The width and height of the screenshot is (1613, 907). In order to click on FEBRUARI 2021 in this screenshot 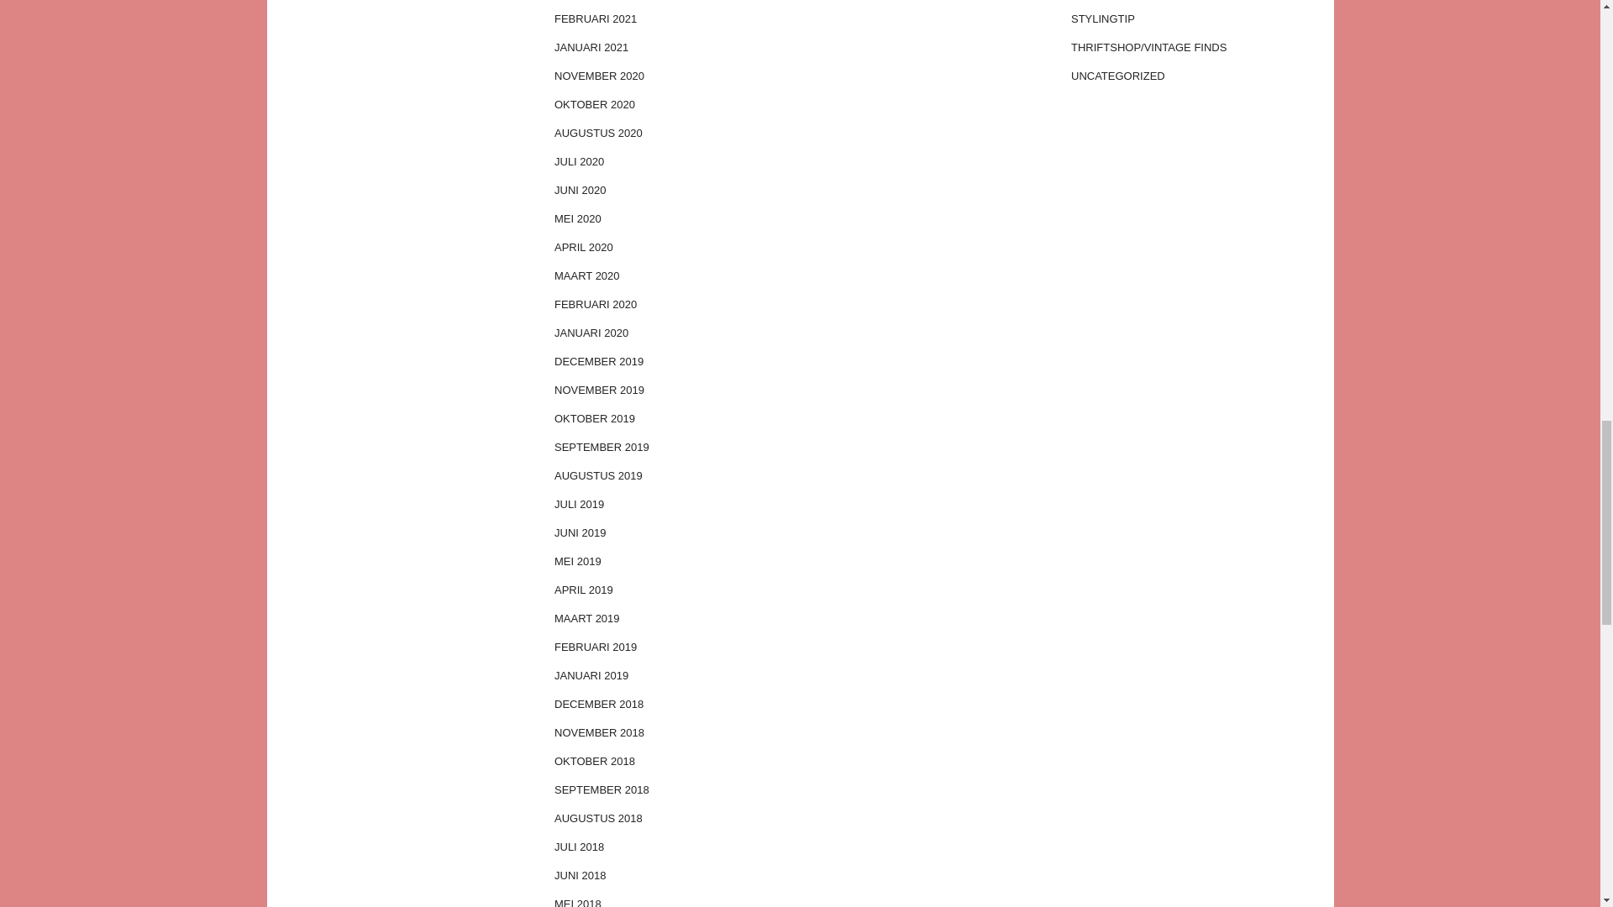, I will do `click(671, 18)`.